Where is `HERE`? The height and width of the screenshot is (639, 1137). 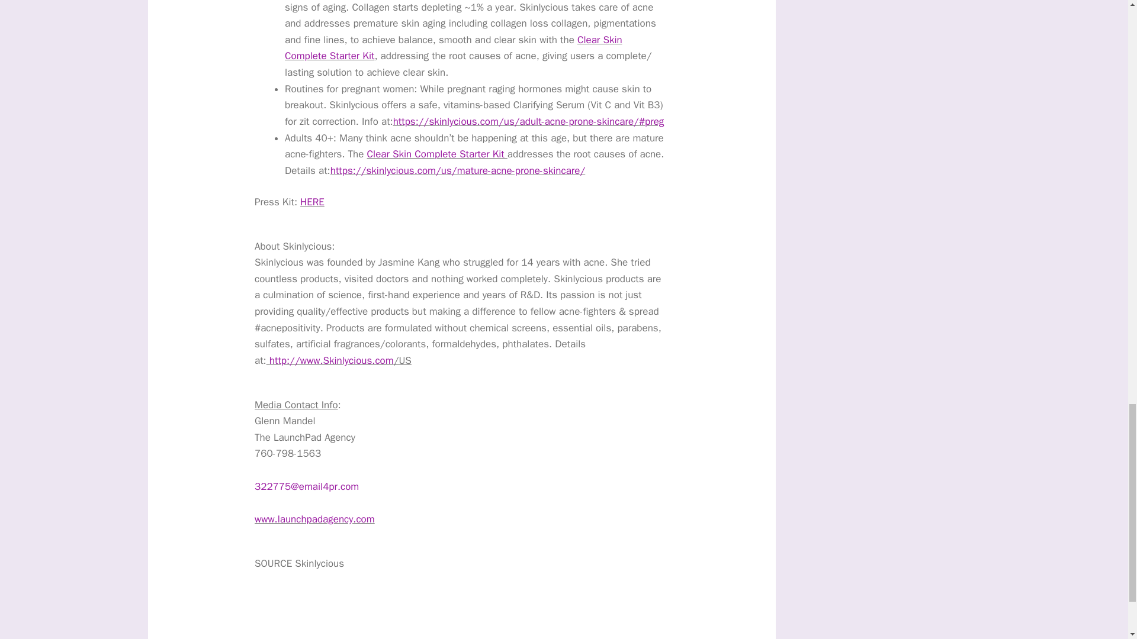
HERE is located at coordinates (311, 202).